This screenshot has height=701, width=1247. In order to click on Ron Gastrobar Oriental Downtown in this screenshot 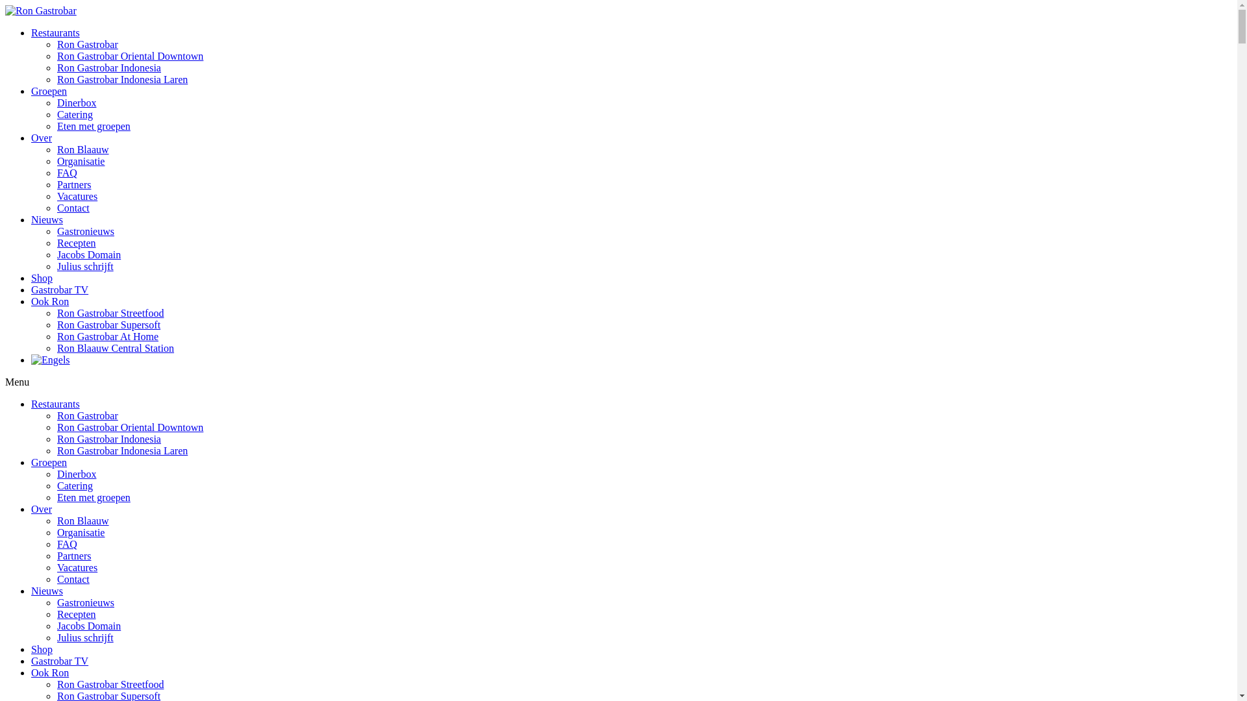, I will do `click(130, 427)`.